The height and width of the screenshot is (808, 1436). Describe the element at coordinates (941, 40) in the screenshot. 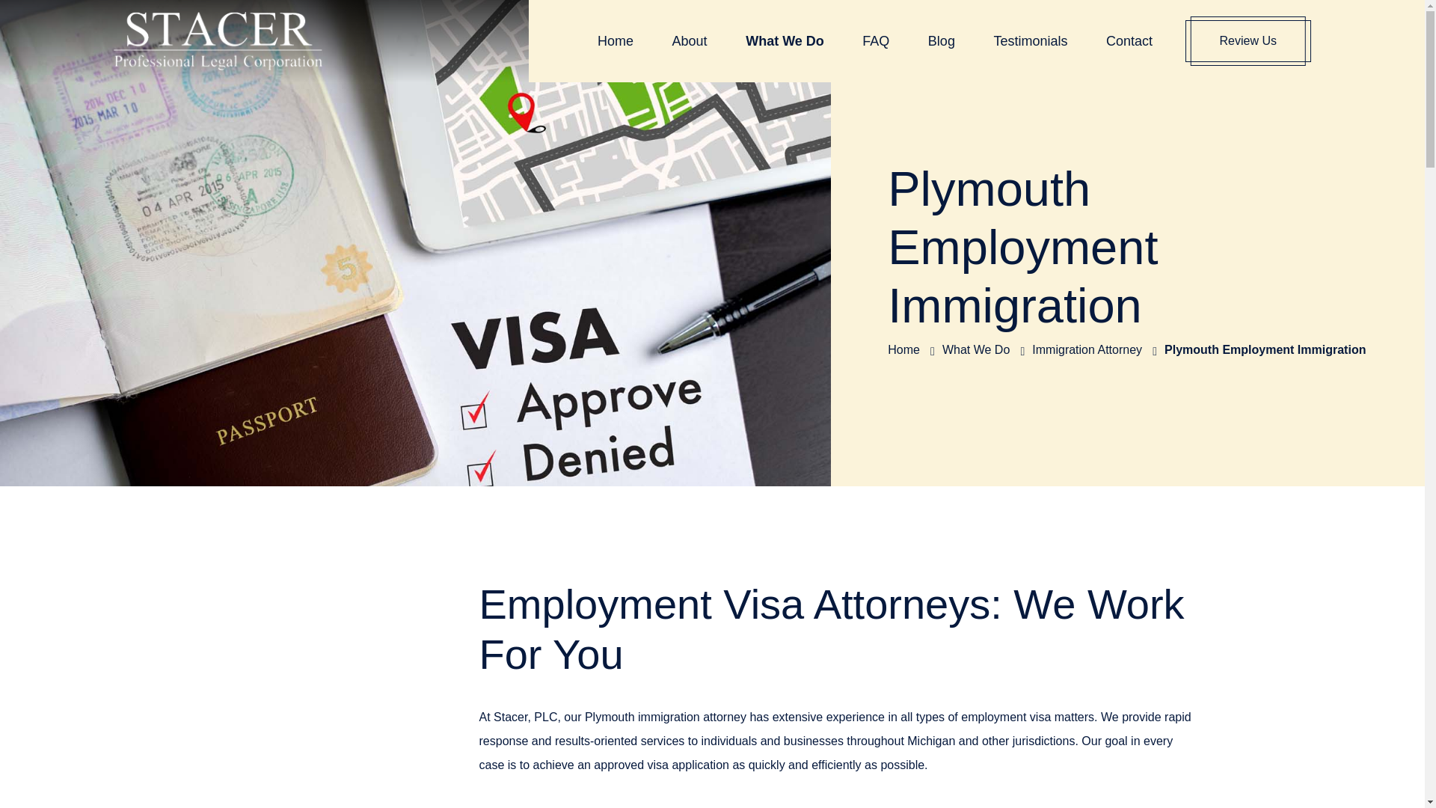

I see `Blog` at that location.